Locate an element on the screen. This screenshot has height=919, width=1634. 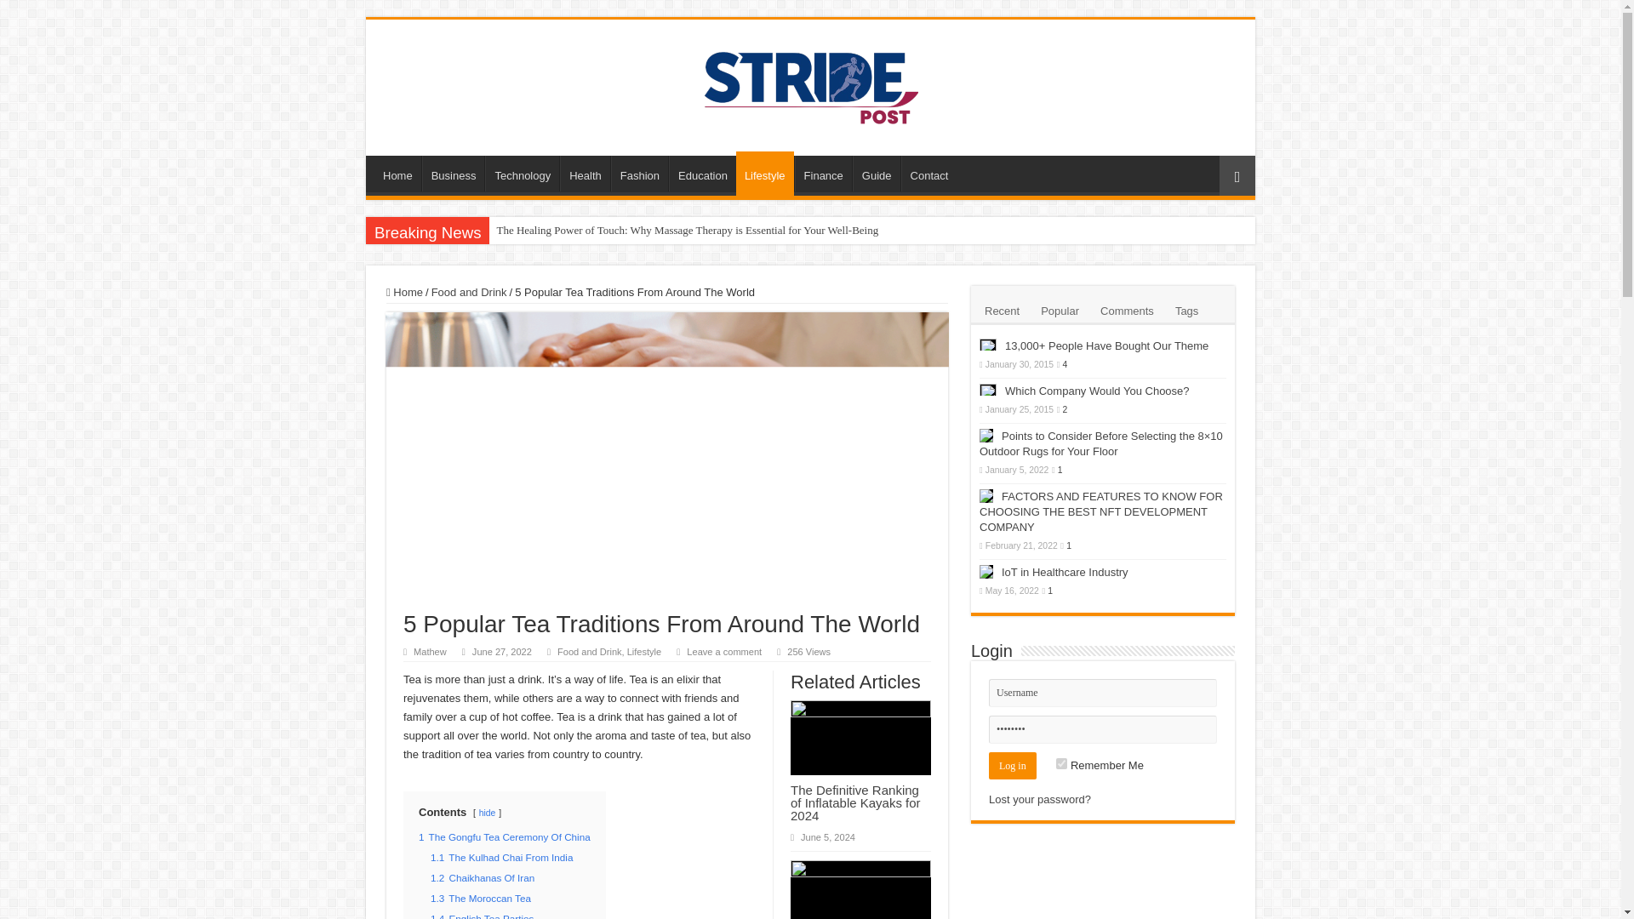
Technology is located at coordinates (522, 173).